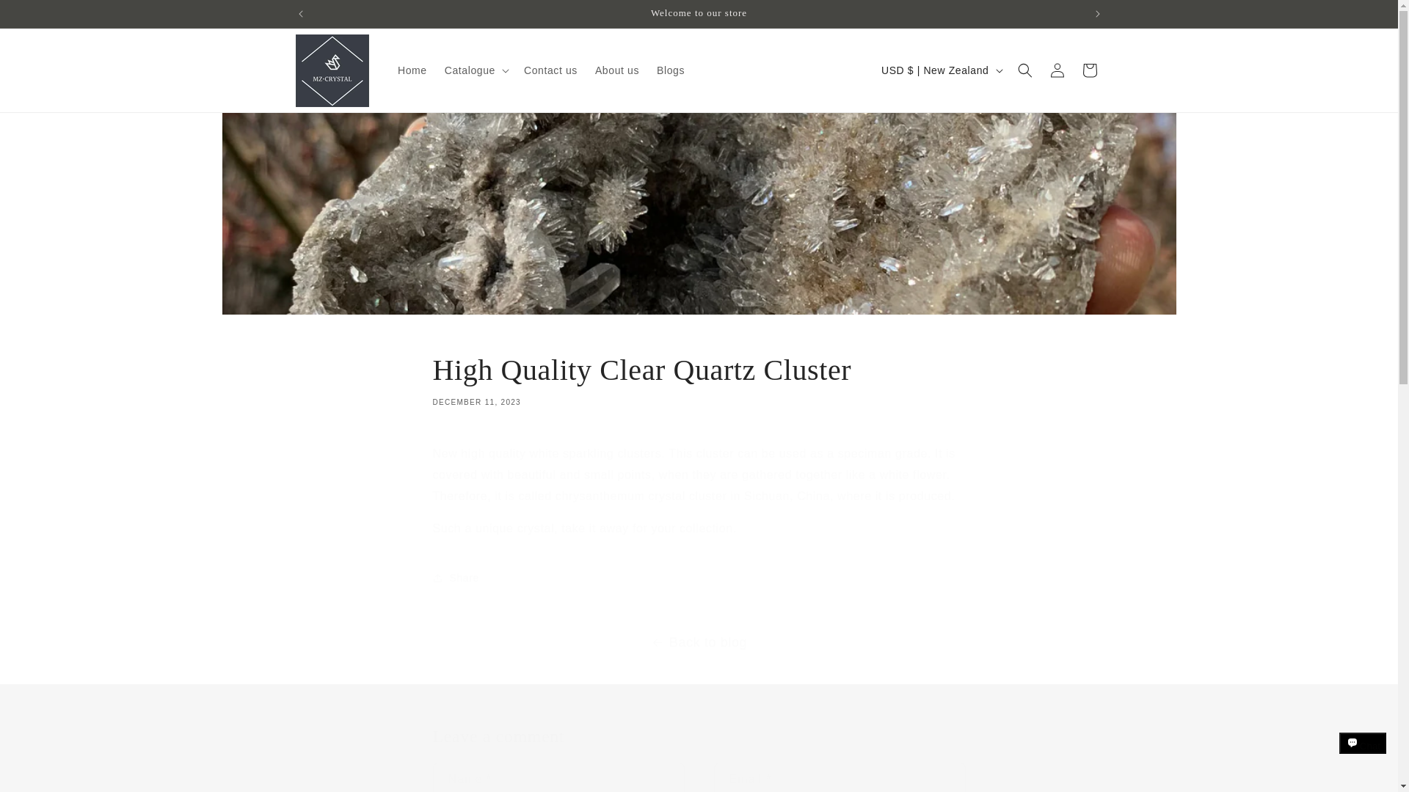 This screenshot has width=1409, height=792. Describe the element at coordinates (699, 578) in the screenshot. I see `Skip to content` at that location.